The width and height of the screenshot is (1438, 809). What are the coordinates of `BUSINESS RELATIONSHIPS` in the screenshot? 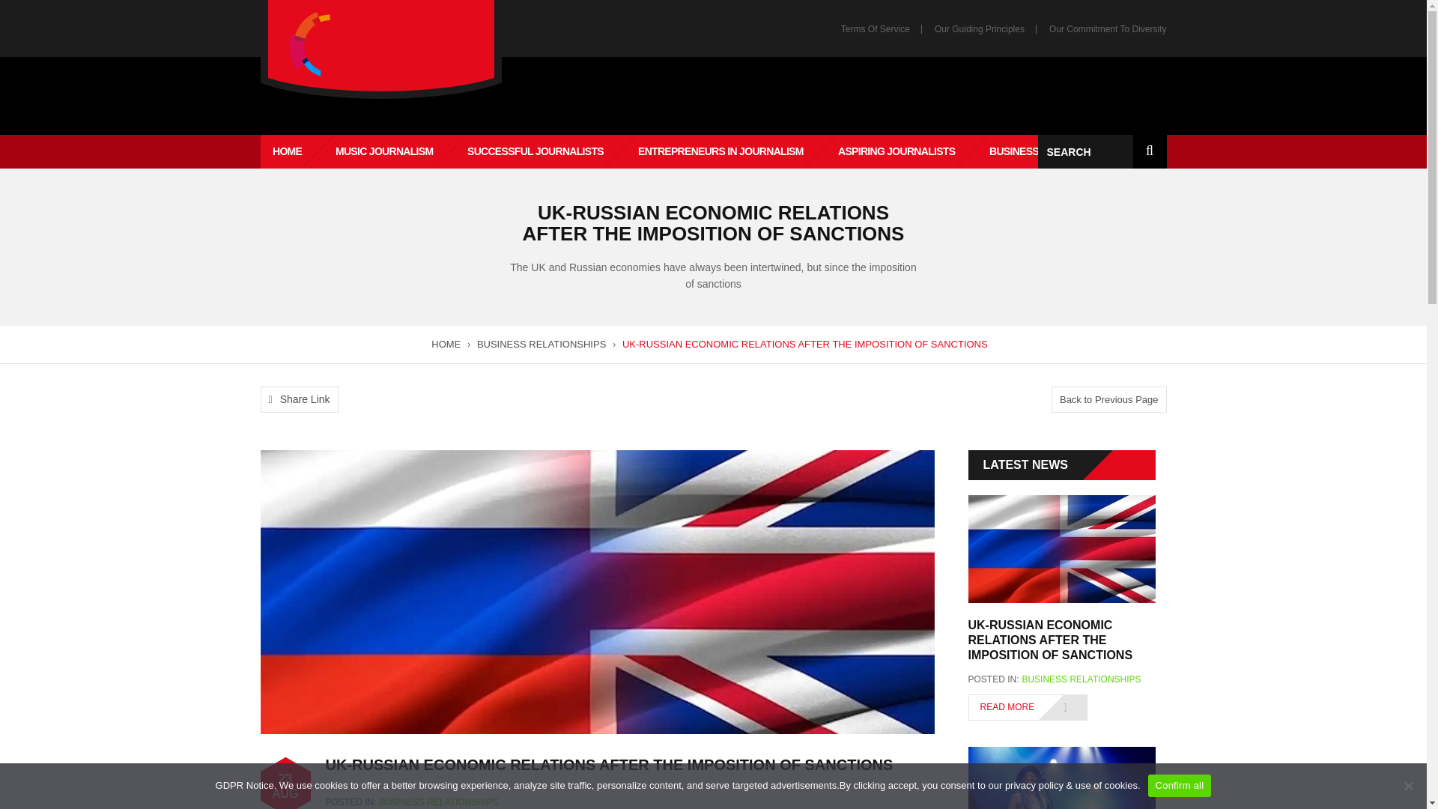 It's located at (438, 802).